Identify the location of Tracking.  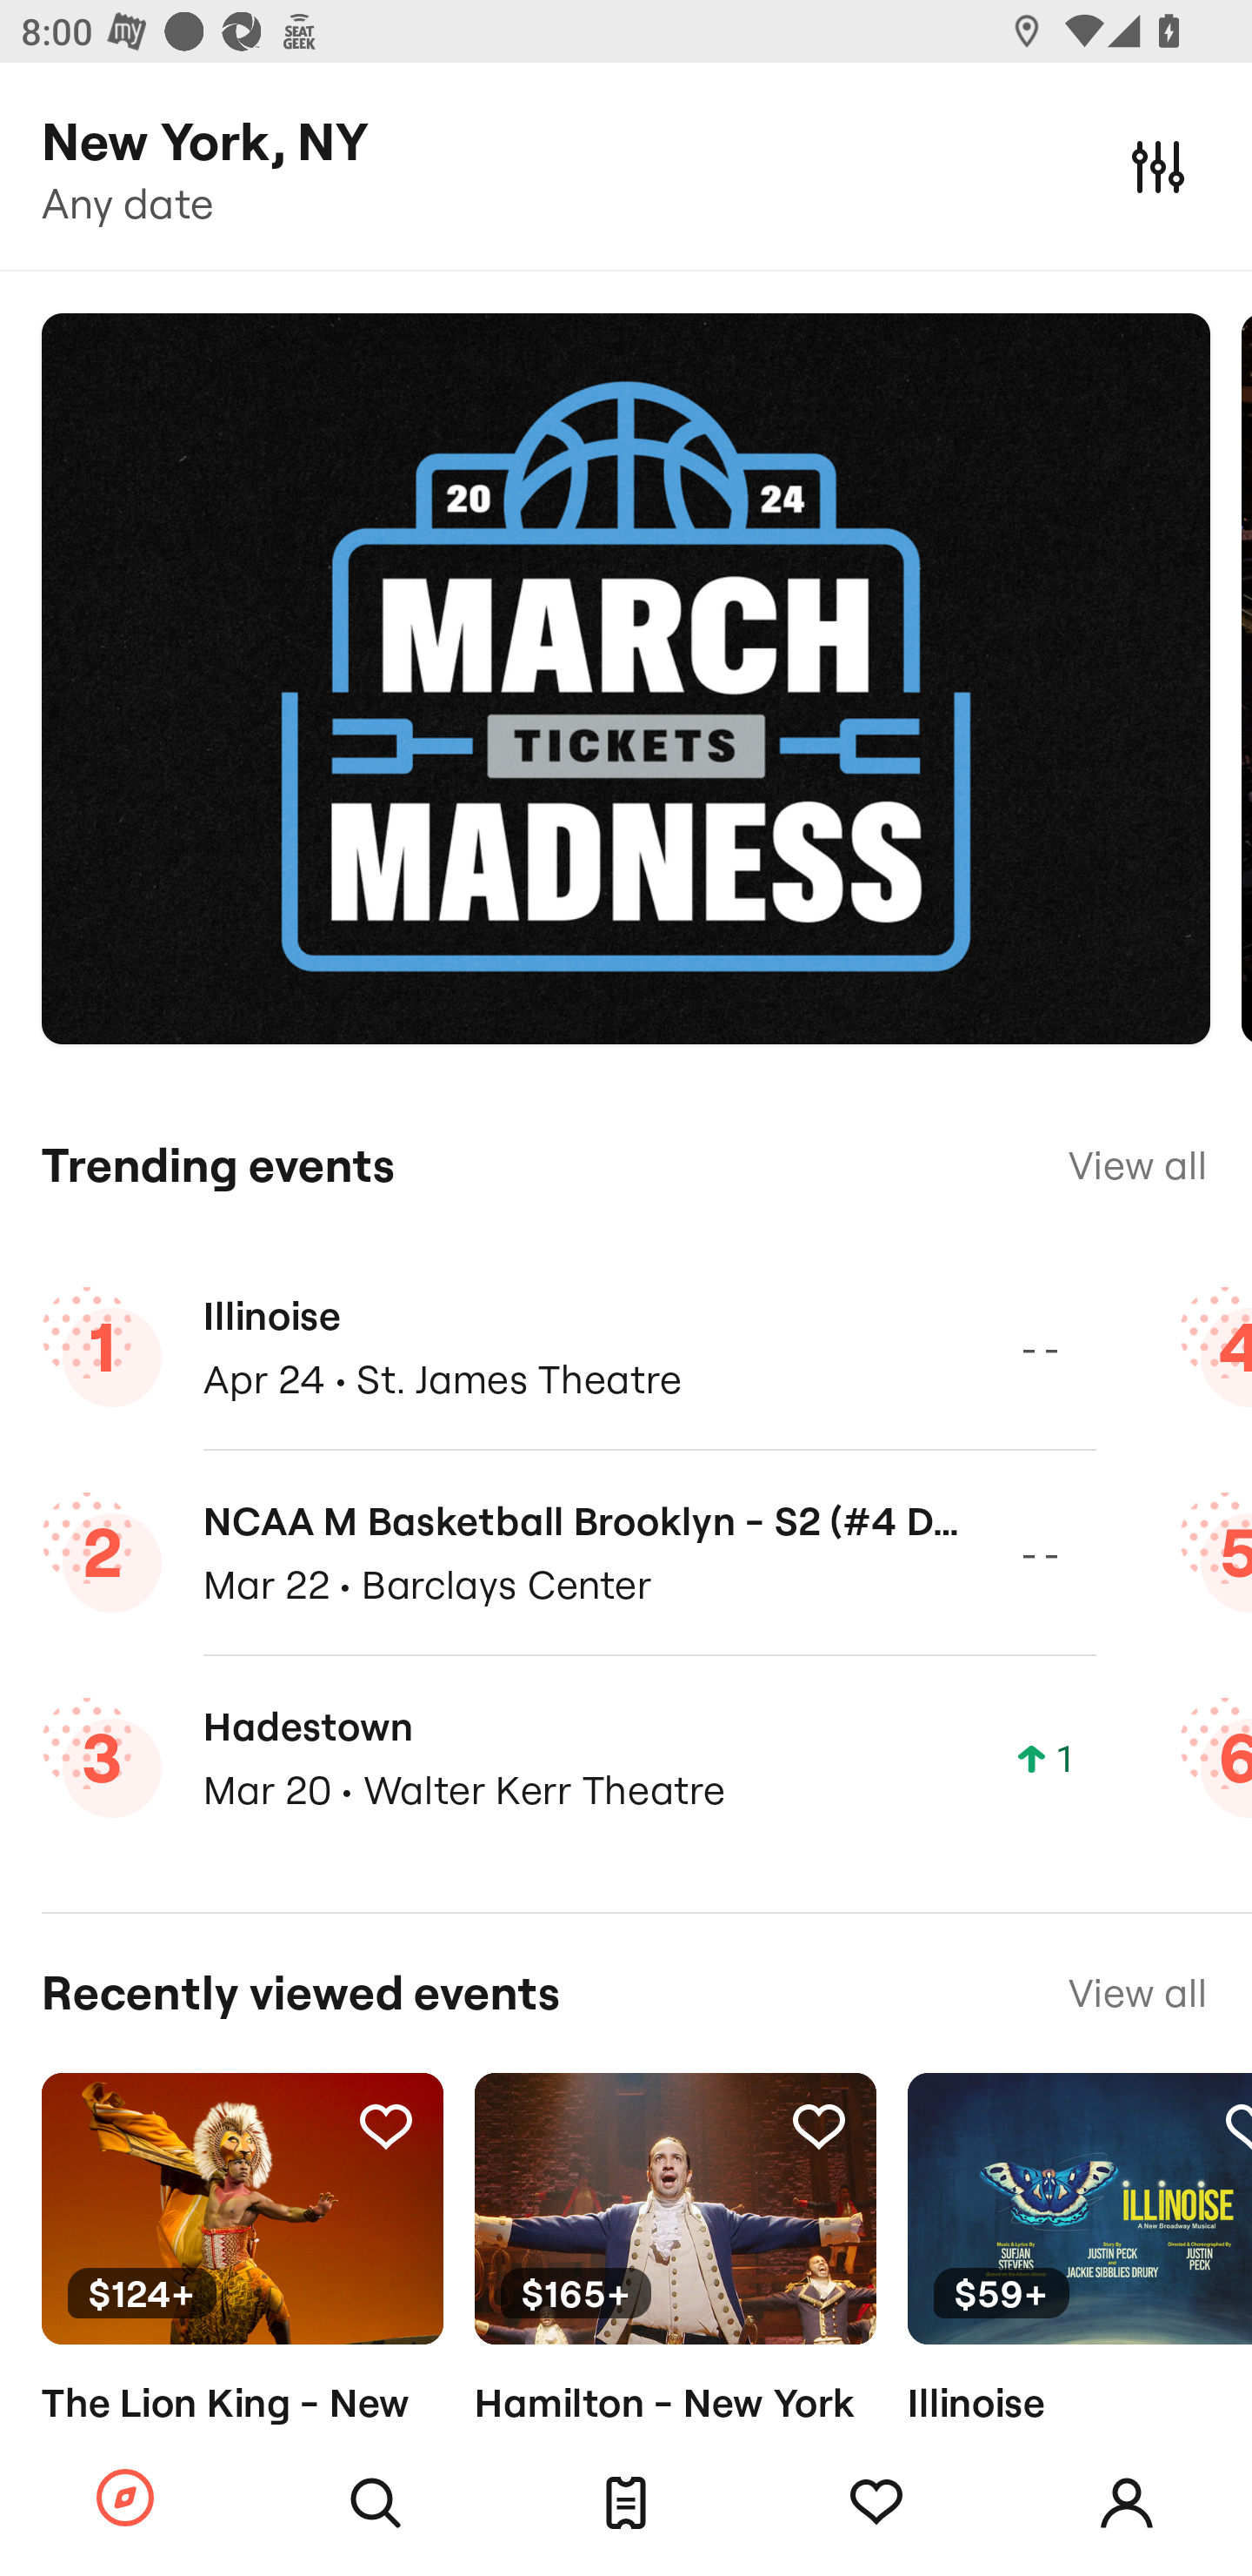
(876, 2503).